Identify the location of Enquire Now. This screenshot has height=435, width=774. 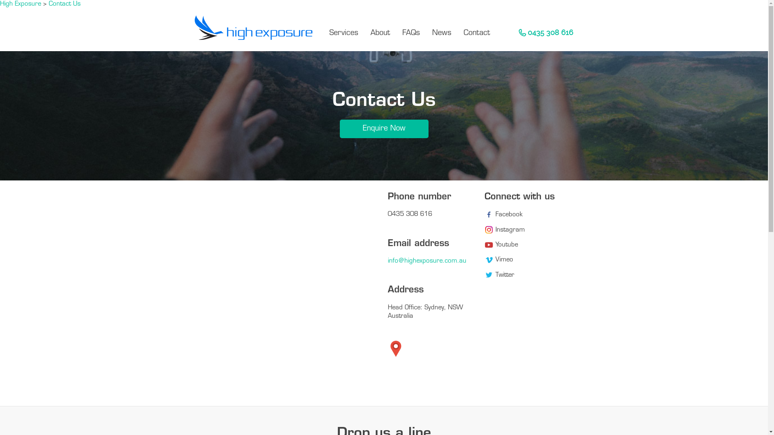
(384, 129).